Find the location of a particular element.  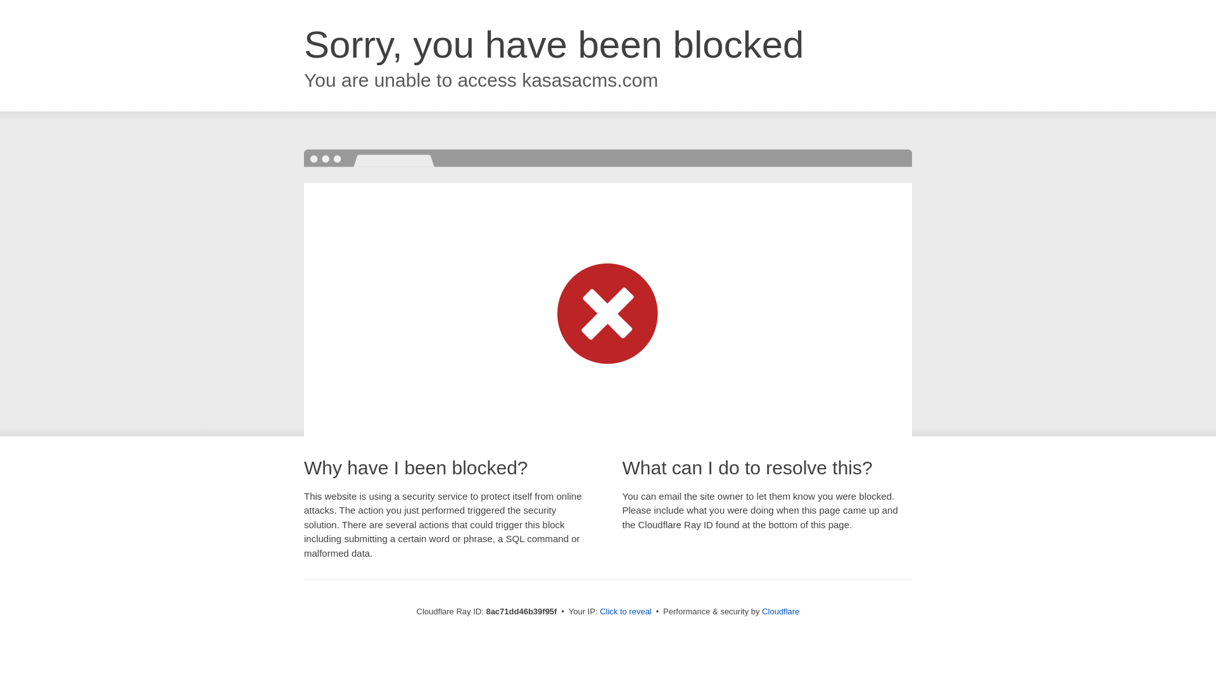

Cloudflare is located at coordinates (780, 611).